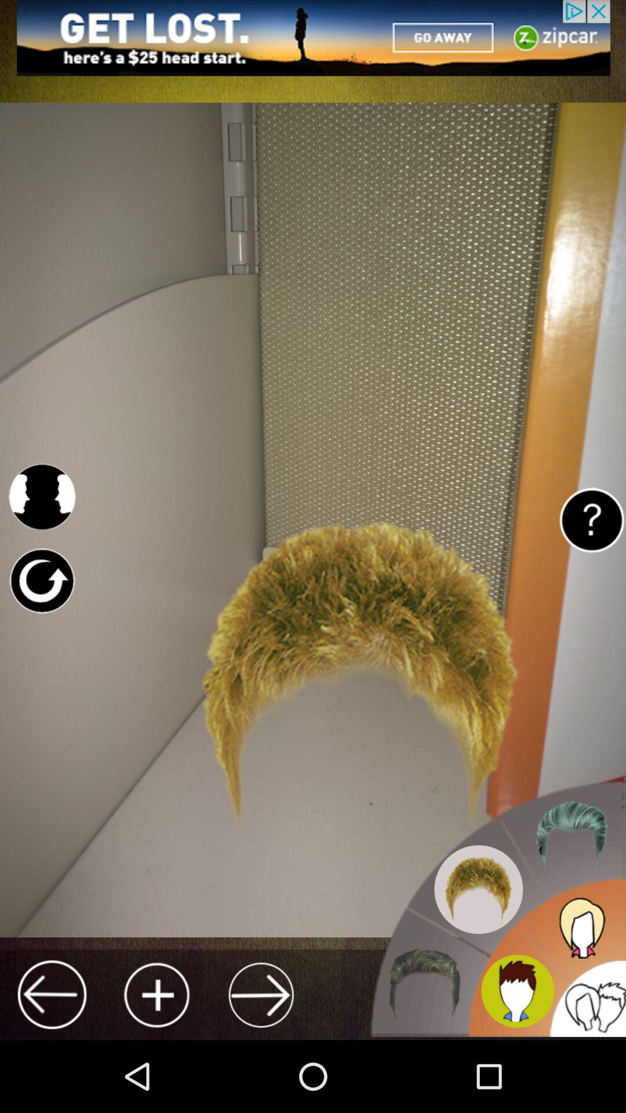  Describe the element at coordinates (42, 581) in the screenshot. I see `undo button` at that location.